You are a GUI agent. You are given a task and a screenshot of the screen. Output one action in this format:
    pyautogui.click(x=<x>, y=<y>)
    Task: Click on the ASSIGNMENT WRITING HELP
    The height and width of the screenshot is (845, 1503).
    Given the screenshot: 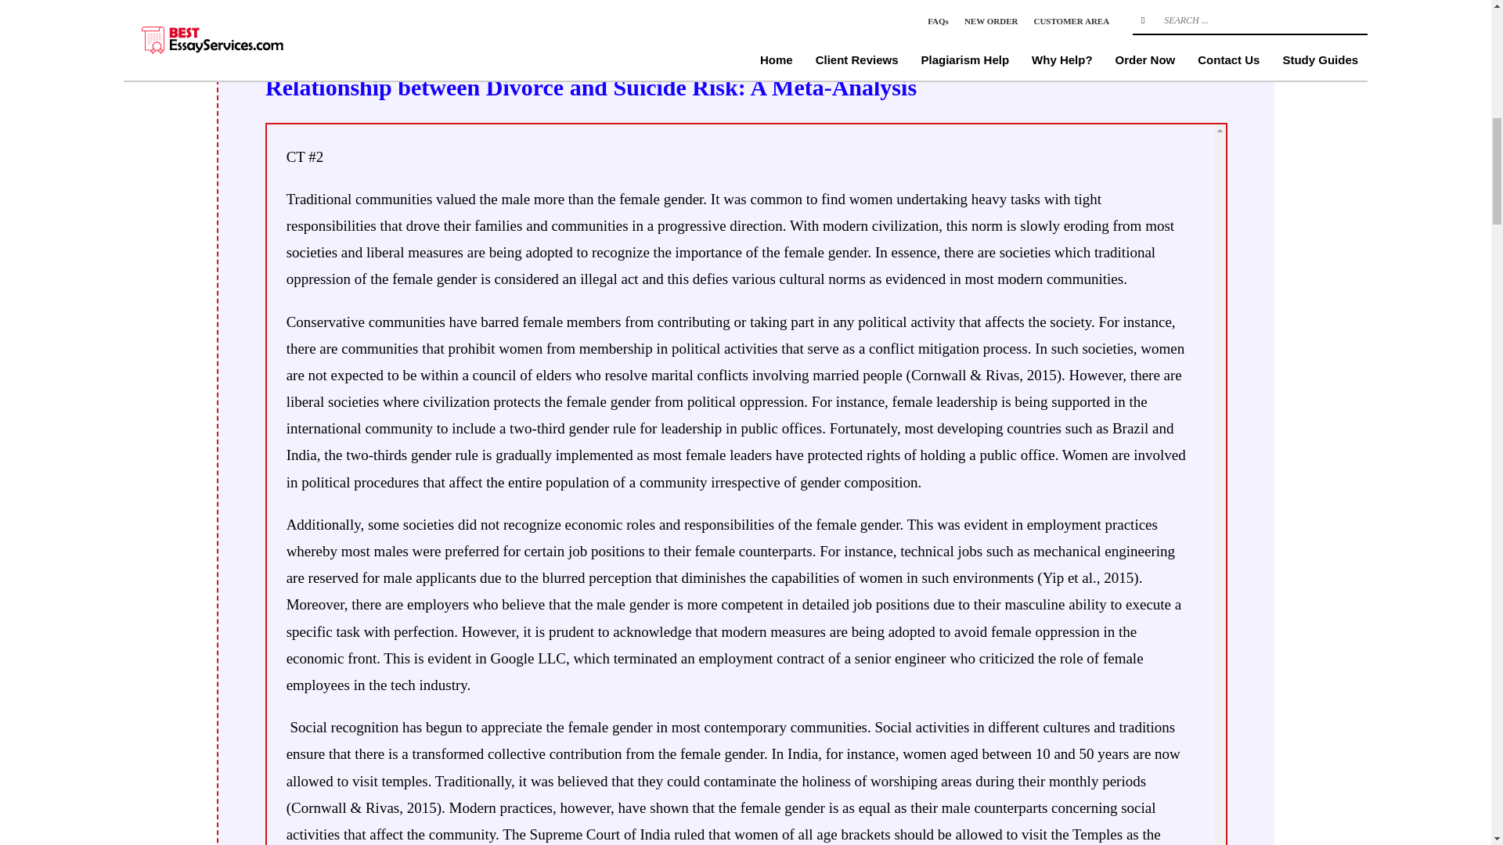 What is the action you would take?
    pyautogui.click(x=488, y=3)
    